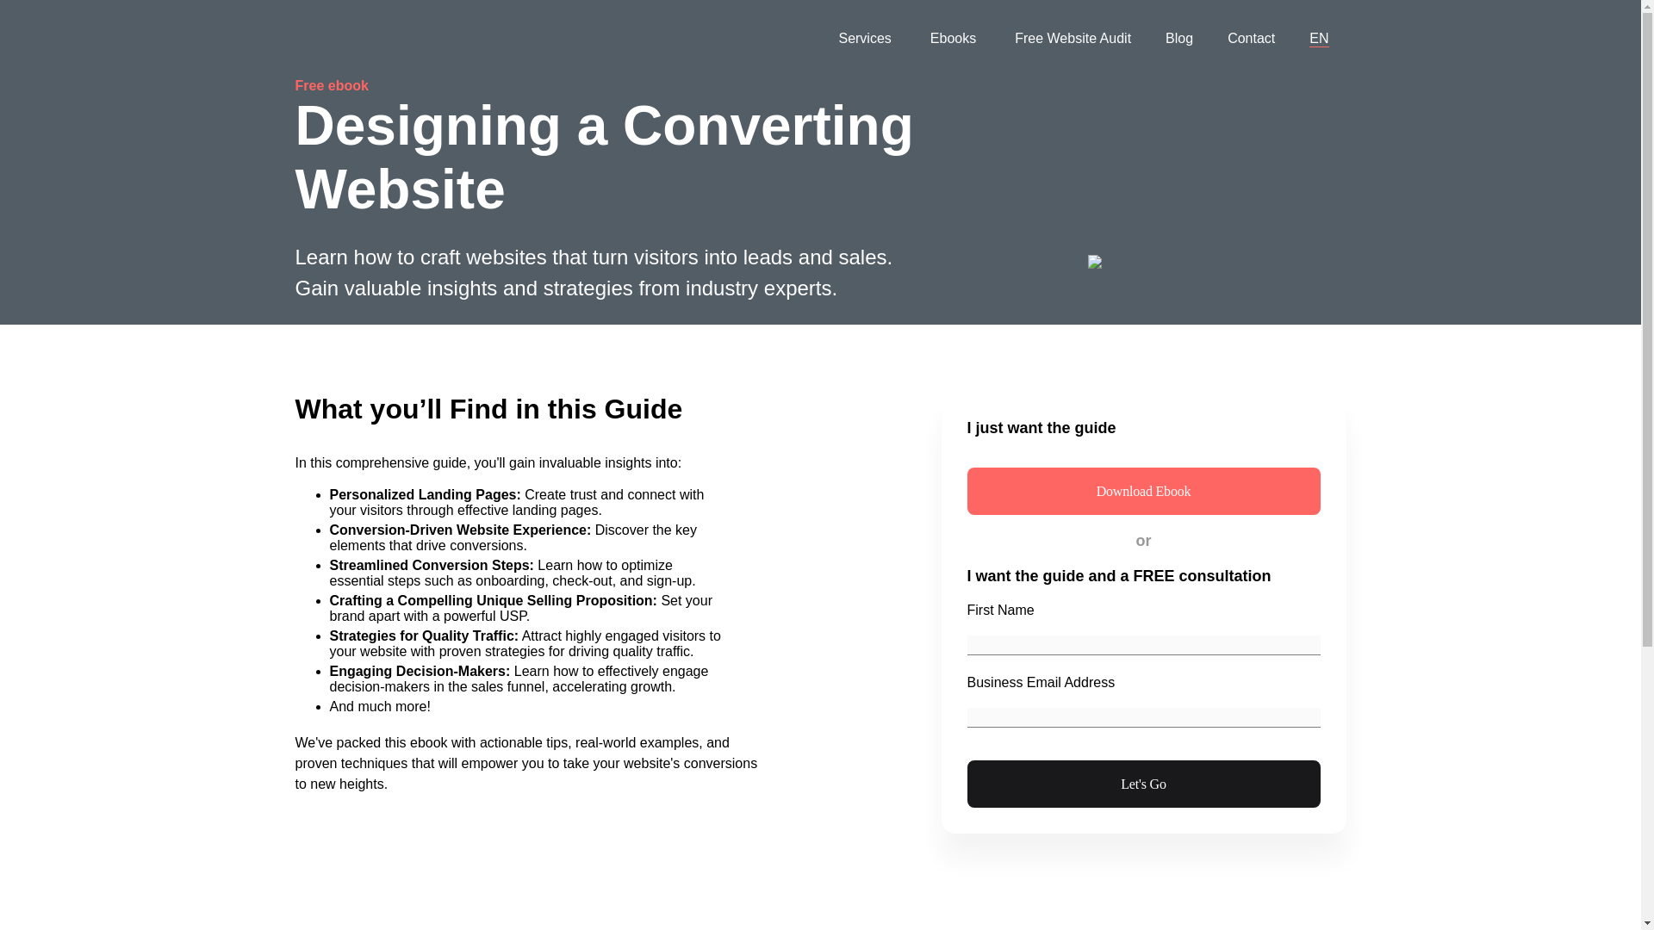 The image size is (1654, 930). What do you see at coordinates (1251, 39) in the screenshot?
I see `Contact` at bounding box center [1251, 39].